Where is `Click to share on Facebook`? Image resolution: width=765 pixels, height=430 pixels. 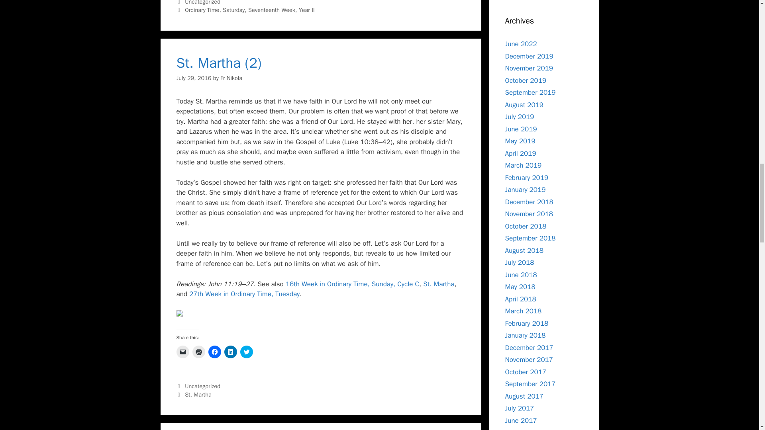 Click to share on Facebook is located at coordinates (214, 352).